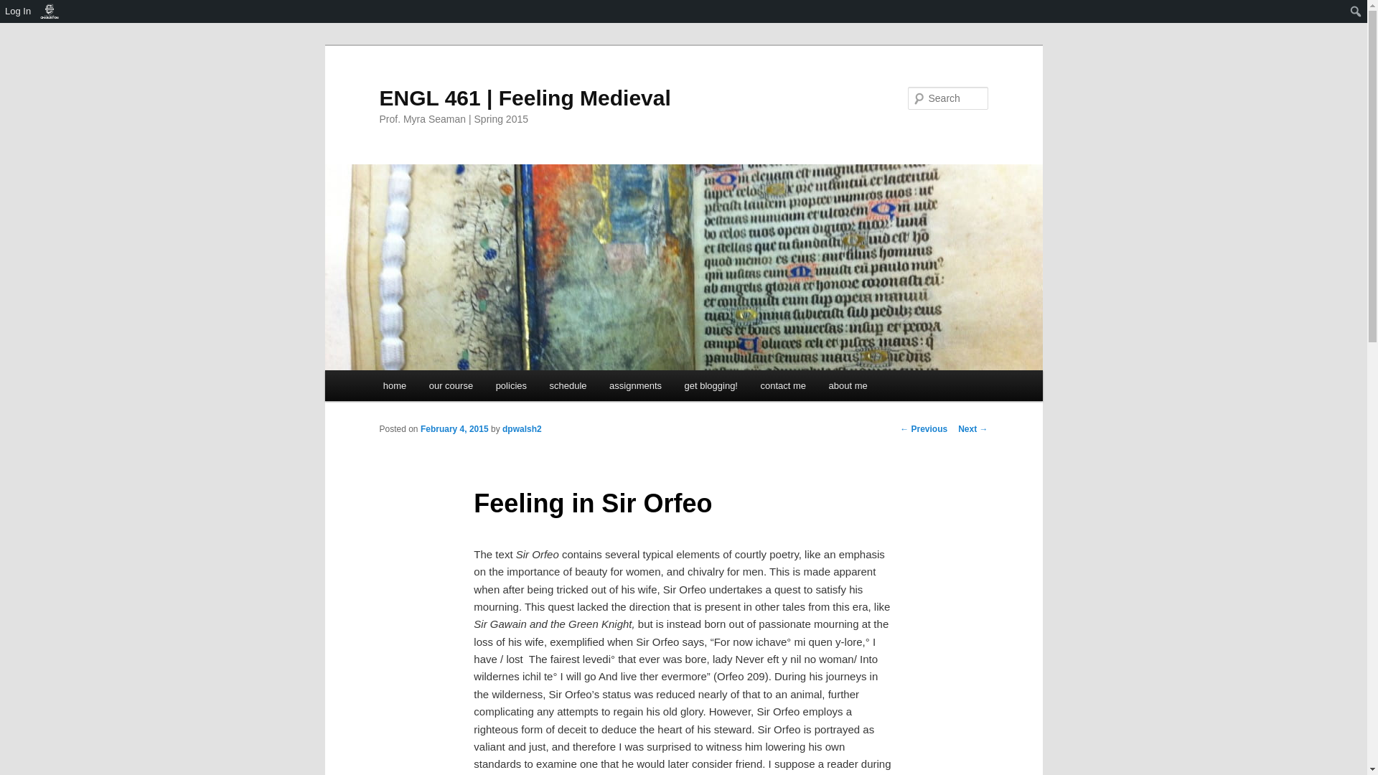  I want to click on contact me, so click(783, 386).